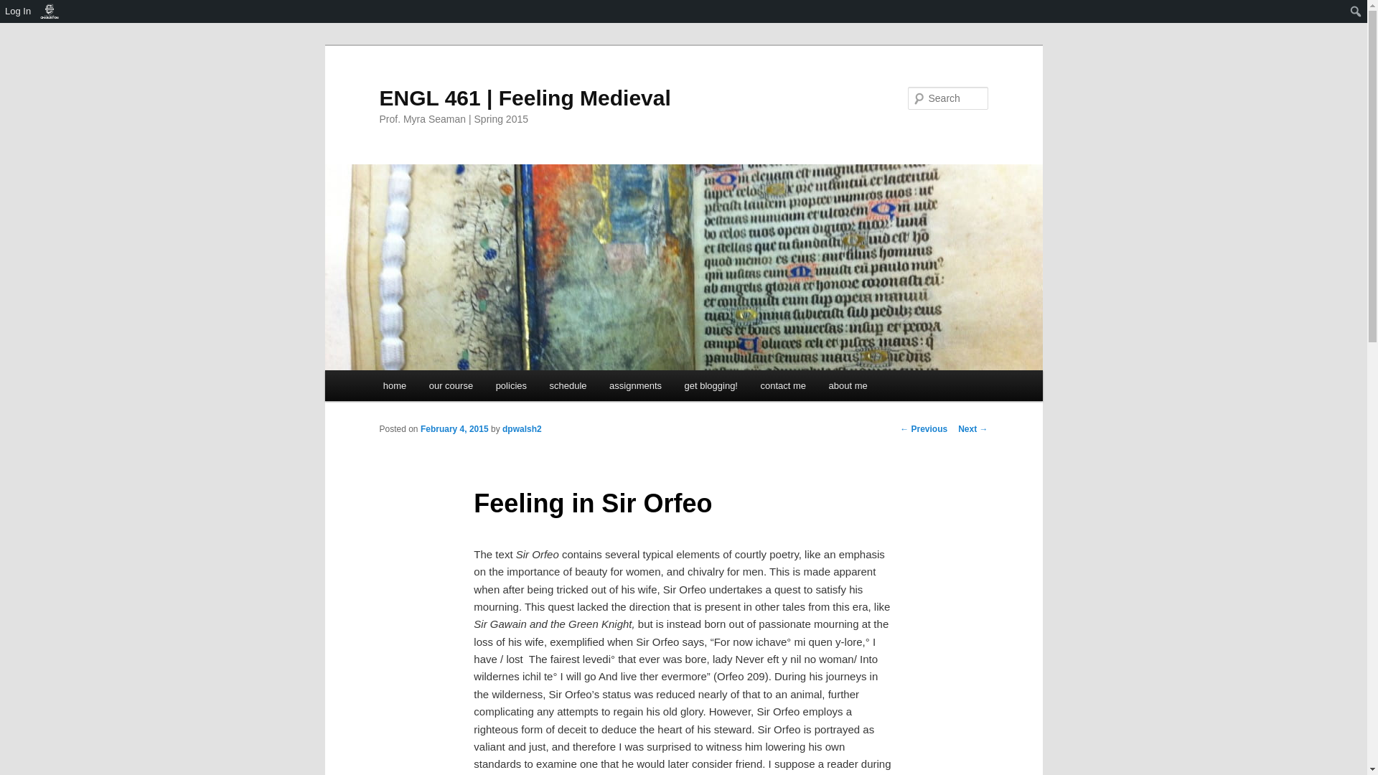  I want to click on contact me, so click(783, 386).